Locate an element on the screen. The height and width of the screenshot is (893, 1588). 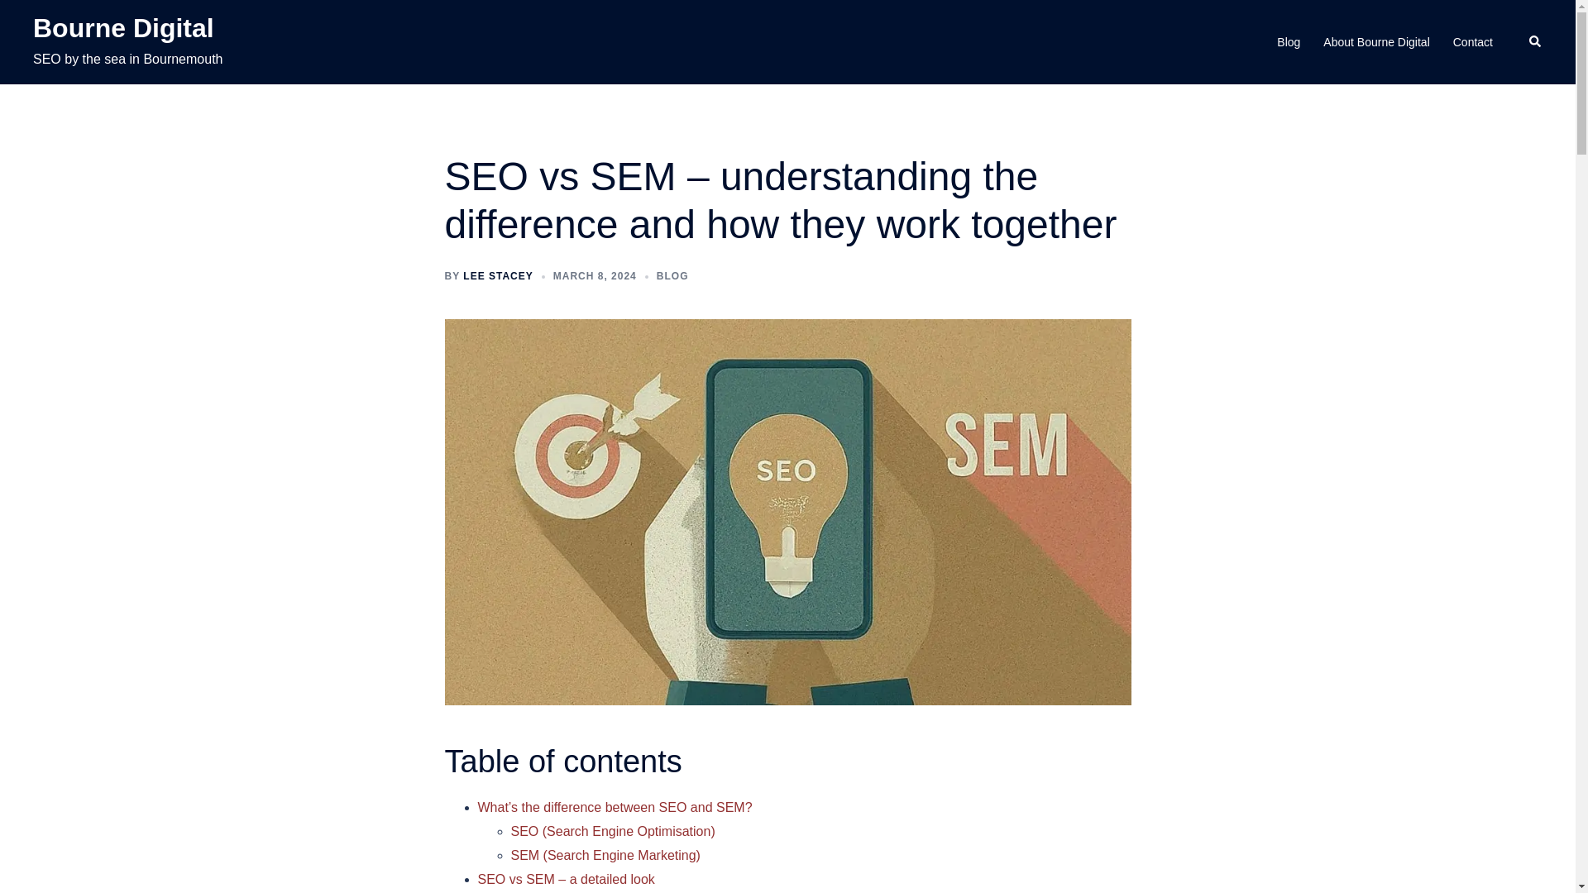
Blog is located at coordinates (1289, 41).